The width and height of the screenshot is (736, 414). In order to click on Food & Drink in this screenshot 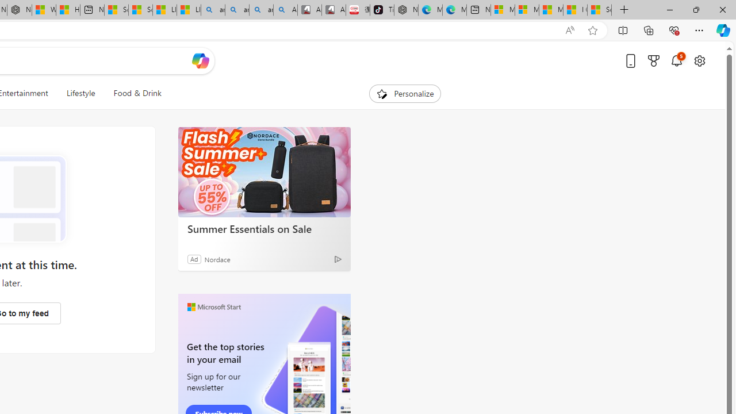, I will do `click(132, 93)`.